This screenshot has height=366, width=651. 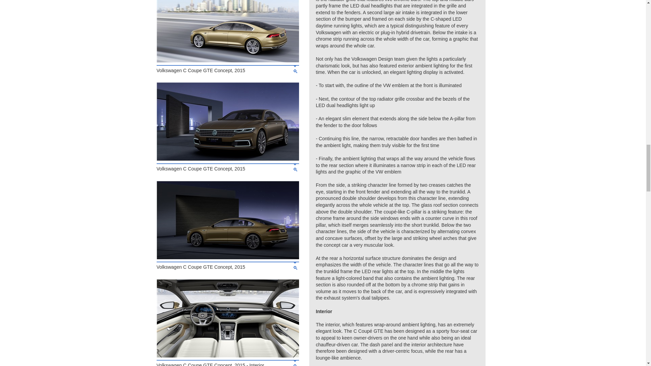 I want to click on Volkswagen C Coupe GTE Concept, 2015 - Interior, so click(x=228, y=356).